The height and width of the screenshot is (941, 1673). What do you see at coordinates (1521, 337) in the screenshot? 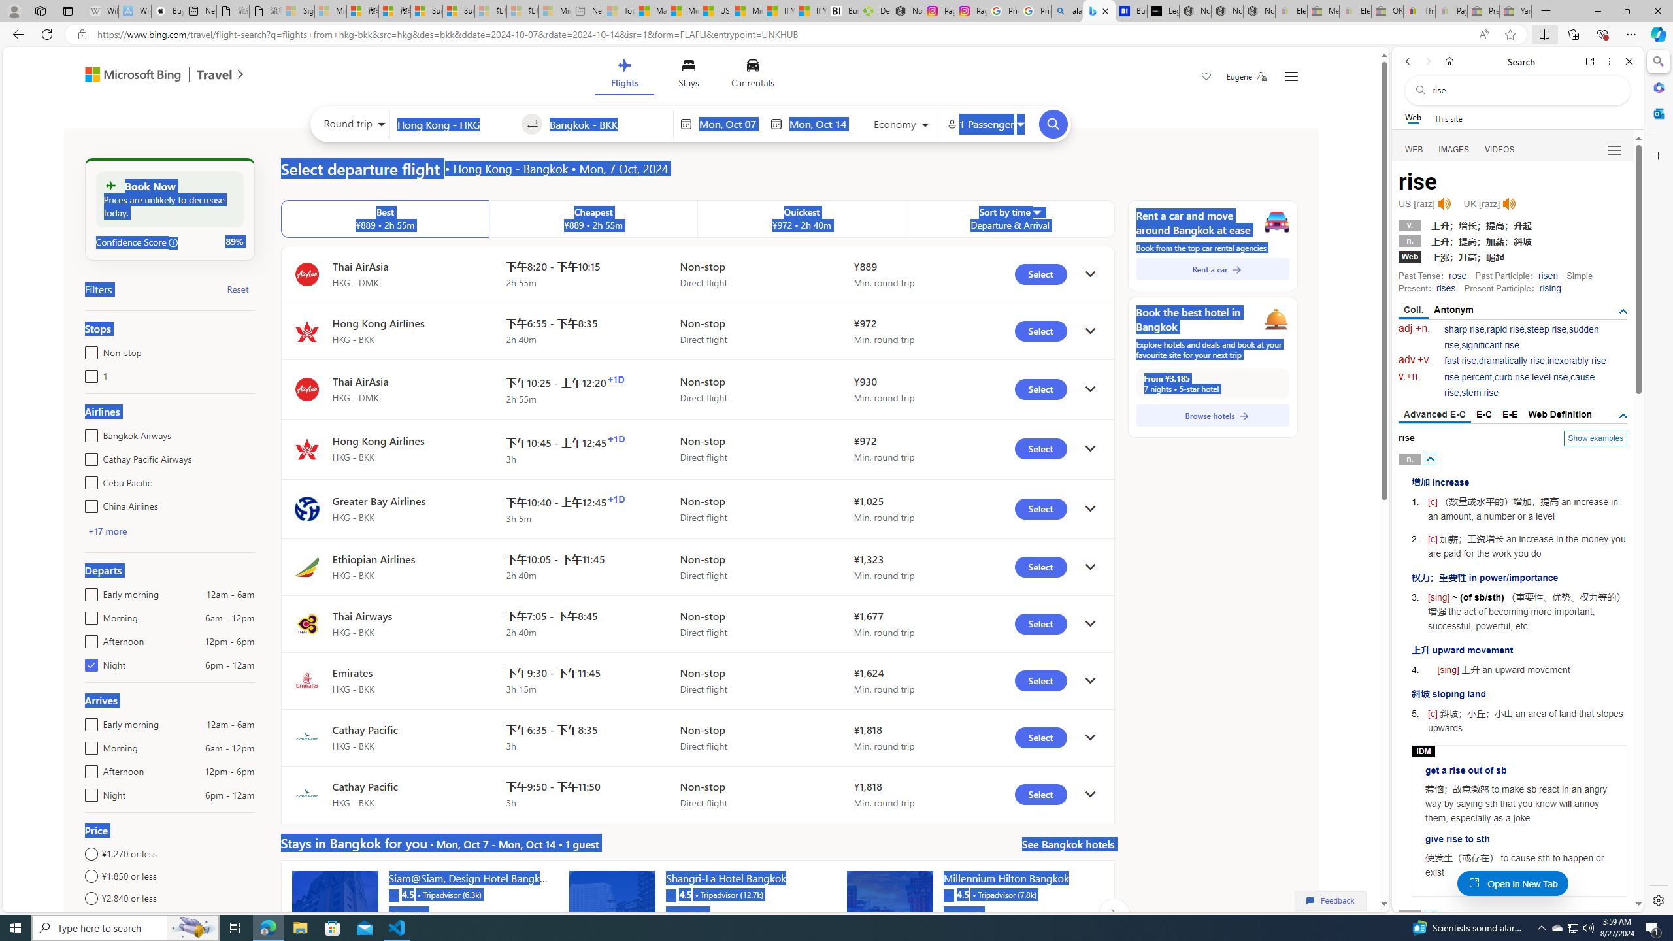
I see `sudden rise` at bounding box center [1521, 337].